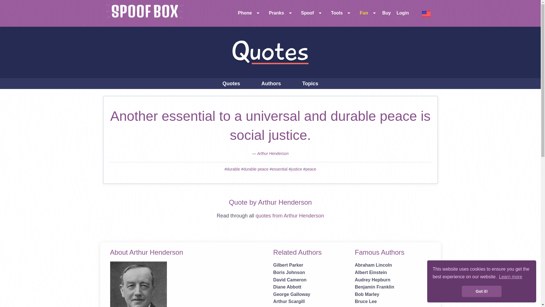 The width and height of the screenshot is (545, 307). What do you see at coordinates (481, 291) in the screenshot?
I see `Got it!` at bounding box center [481, 291].